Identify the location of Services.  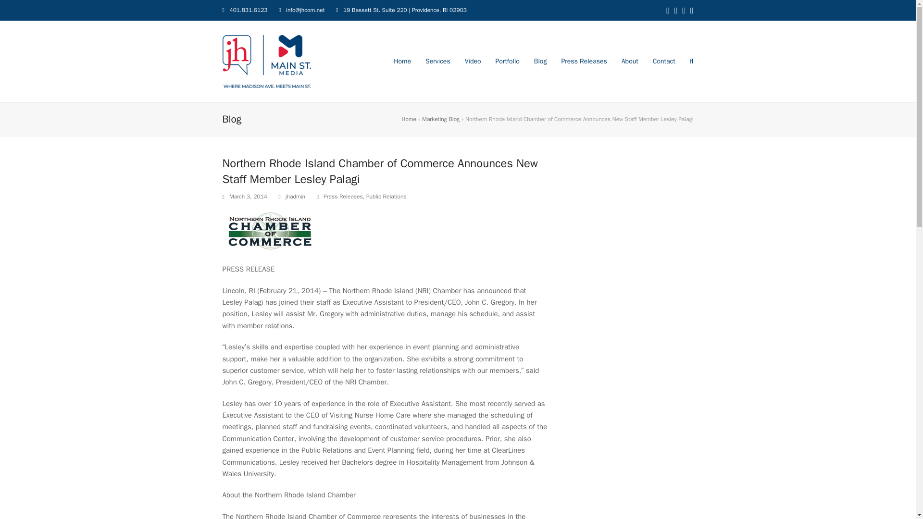
(437, 62).